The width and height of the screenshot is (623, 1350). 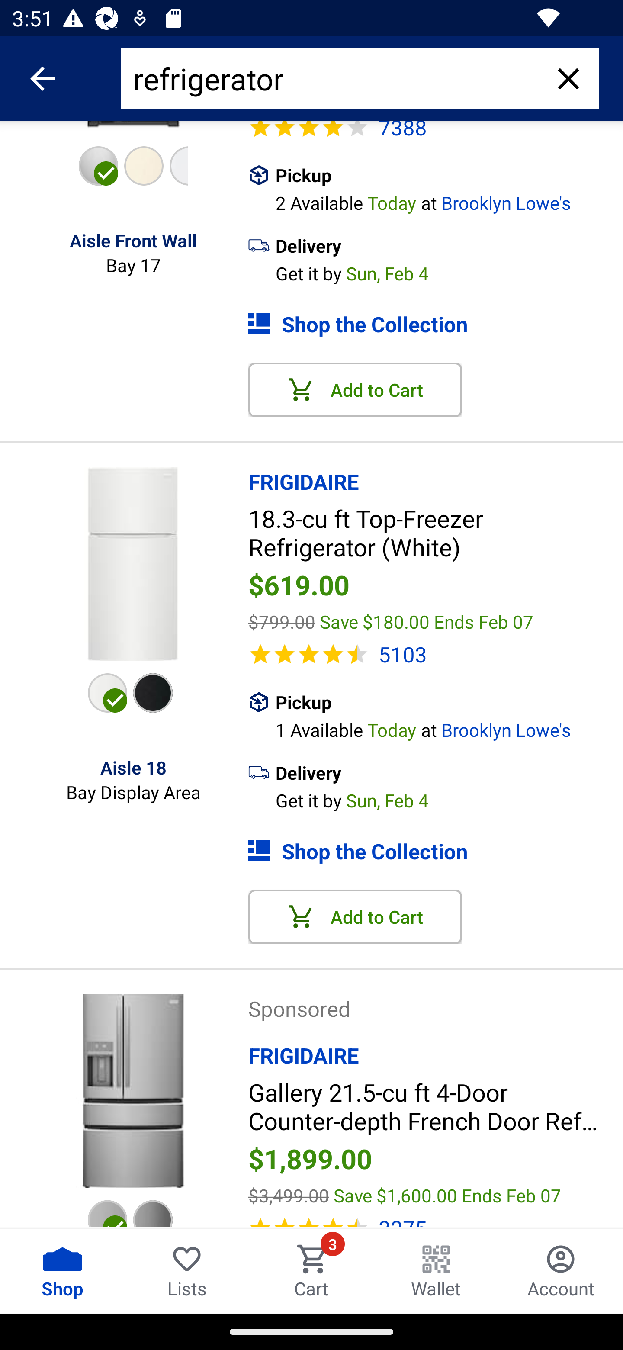 What do you see at coordinates (436, 851) in the screenshot?
I see `Shop the Collection` at bounding box center [436, 851].